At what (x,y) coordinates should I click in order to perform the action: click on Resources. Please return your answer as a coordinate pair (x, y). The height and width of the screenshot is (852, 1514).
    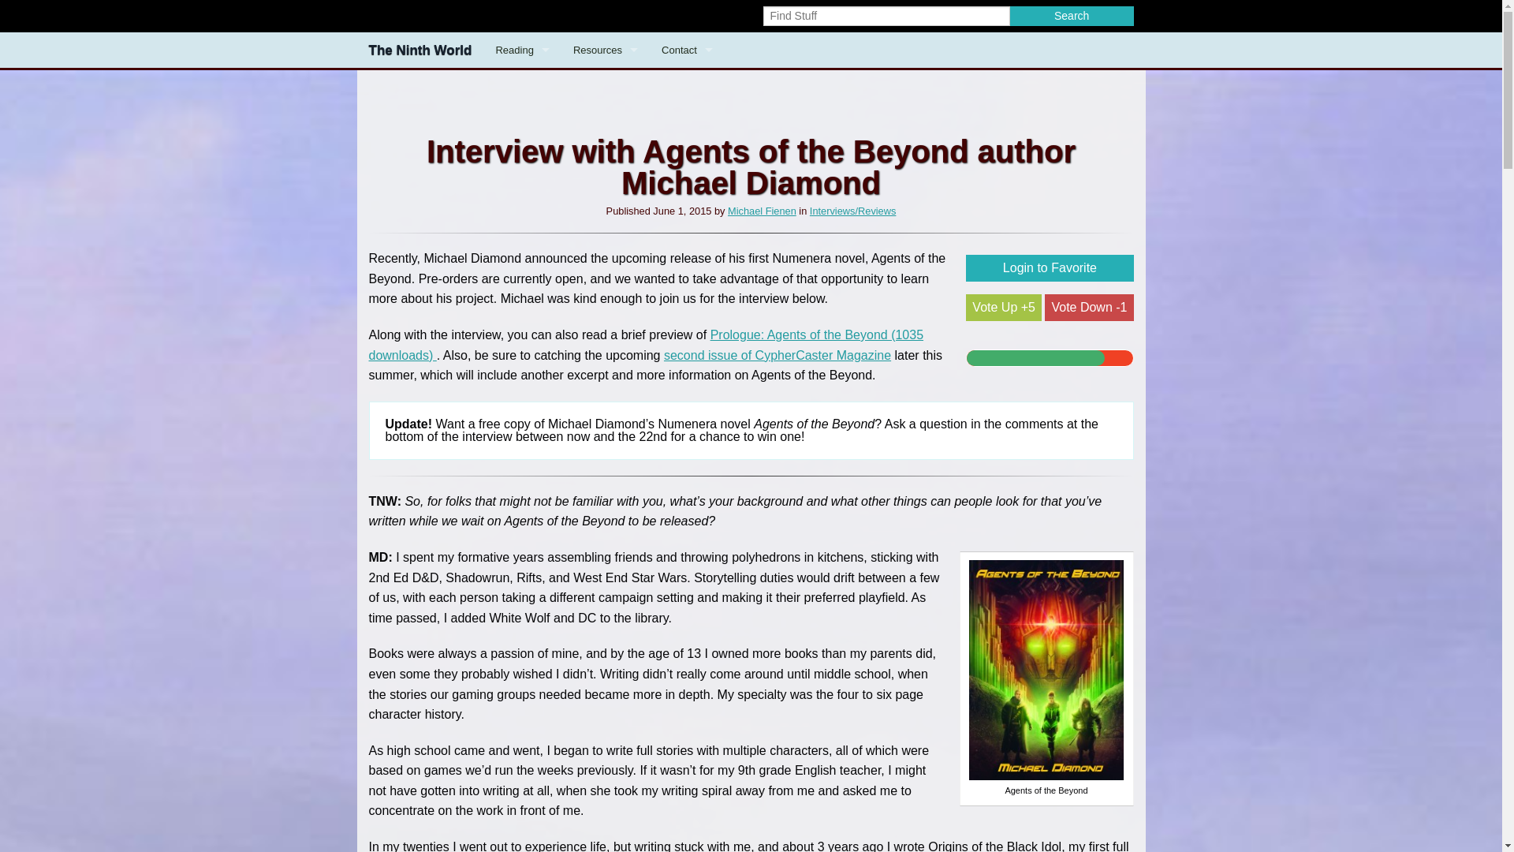
    Looking at the image, I should click on (647, 345).